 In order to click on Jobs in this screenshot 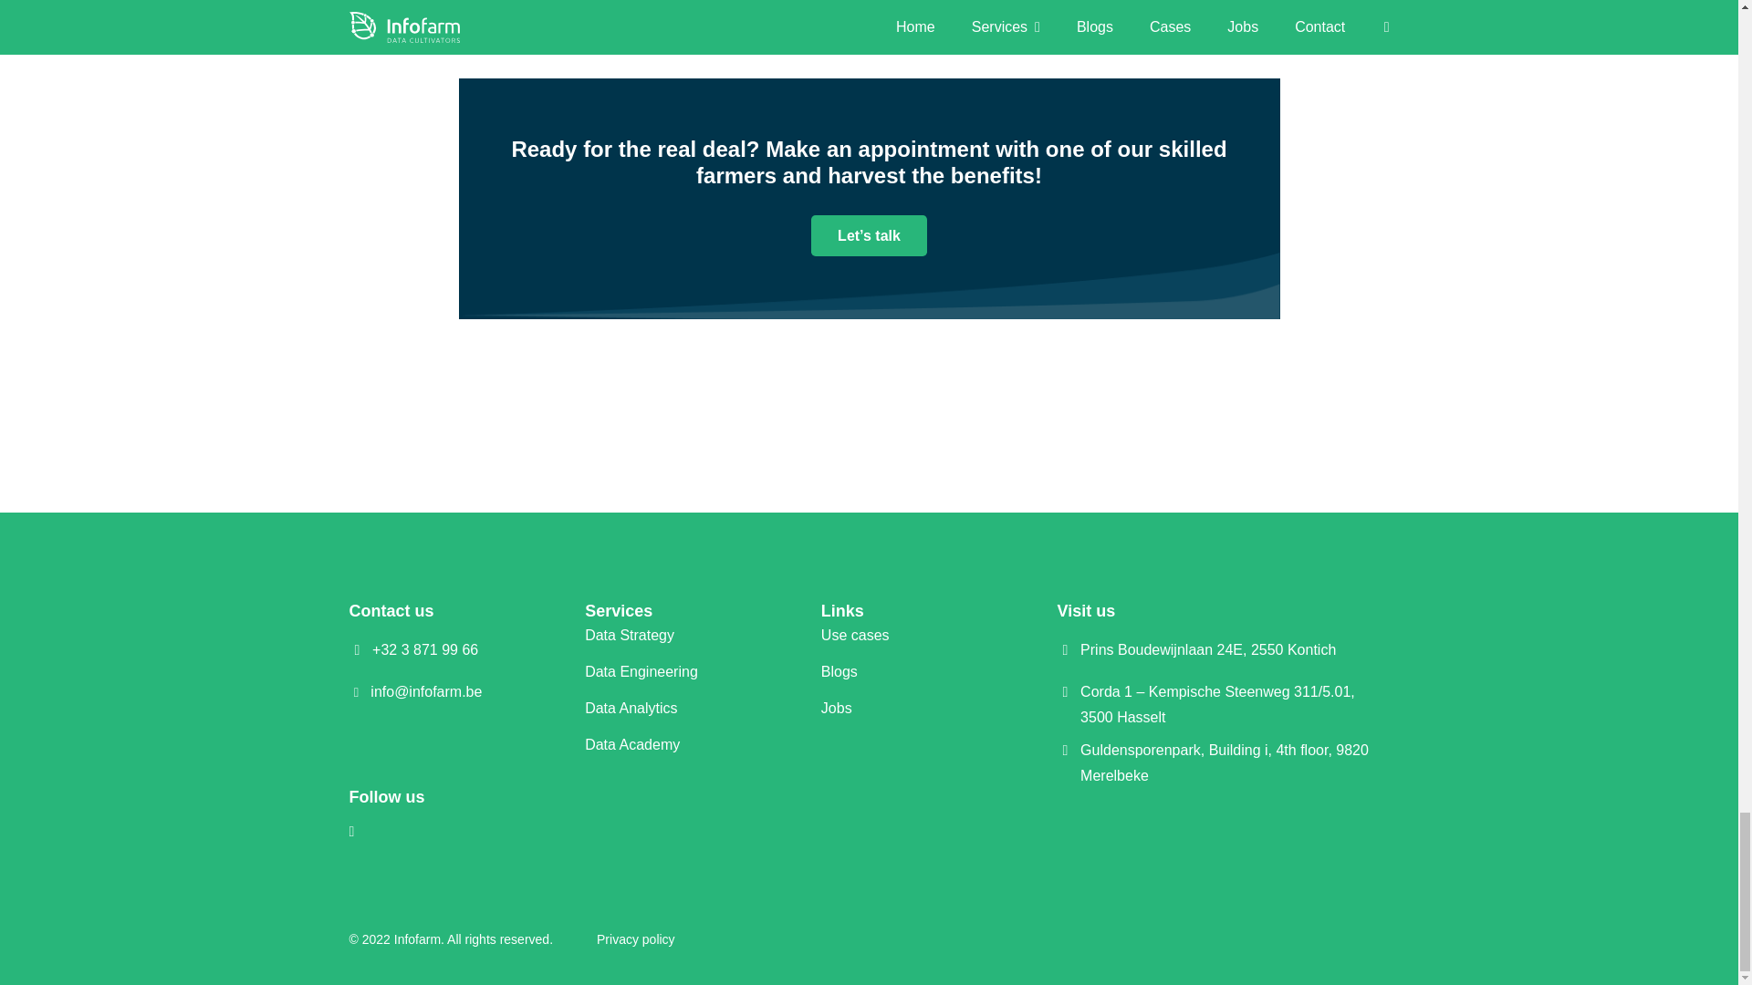, I will do `click(836, 708)`.